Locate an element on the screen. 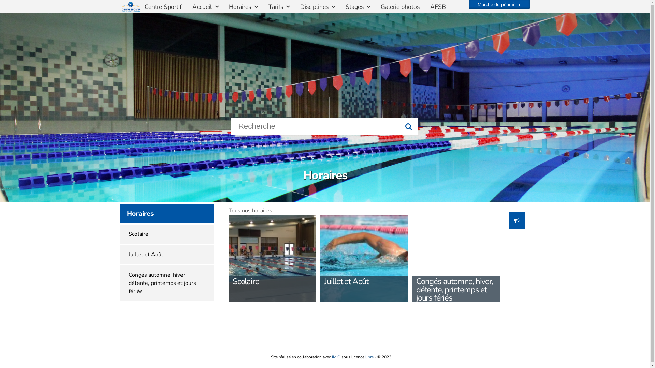 This screenshot has height=368, width=655. AFSB is located at coordinates (439, 7).